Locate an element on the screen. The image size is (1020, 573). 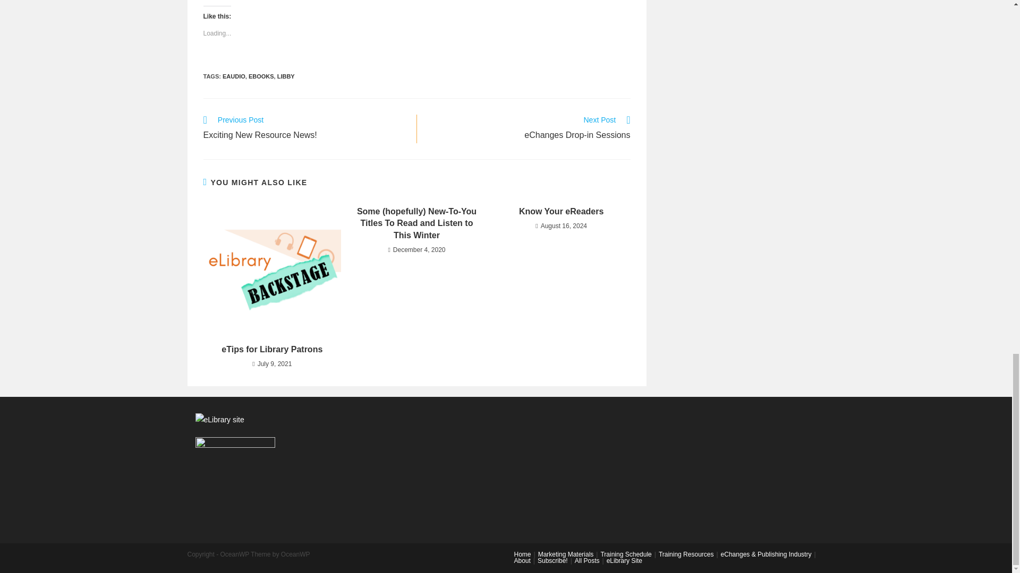
EBOOKS is located at coordinates (304, 129).